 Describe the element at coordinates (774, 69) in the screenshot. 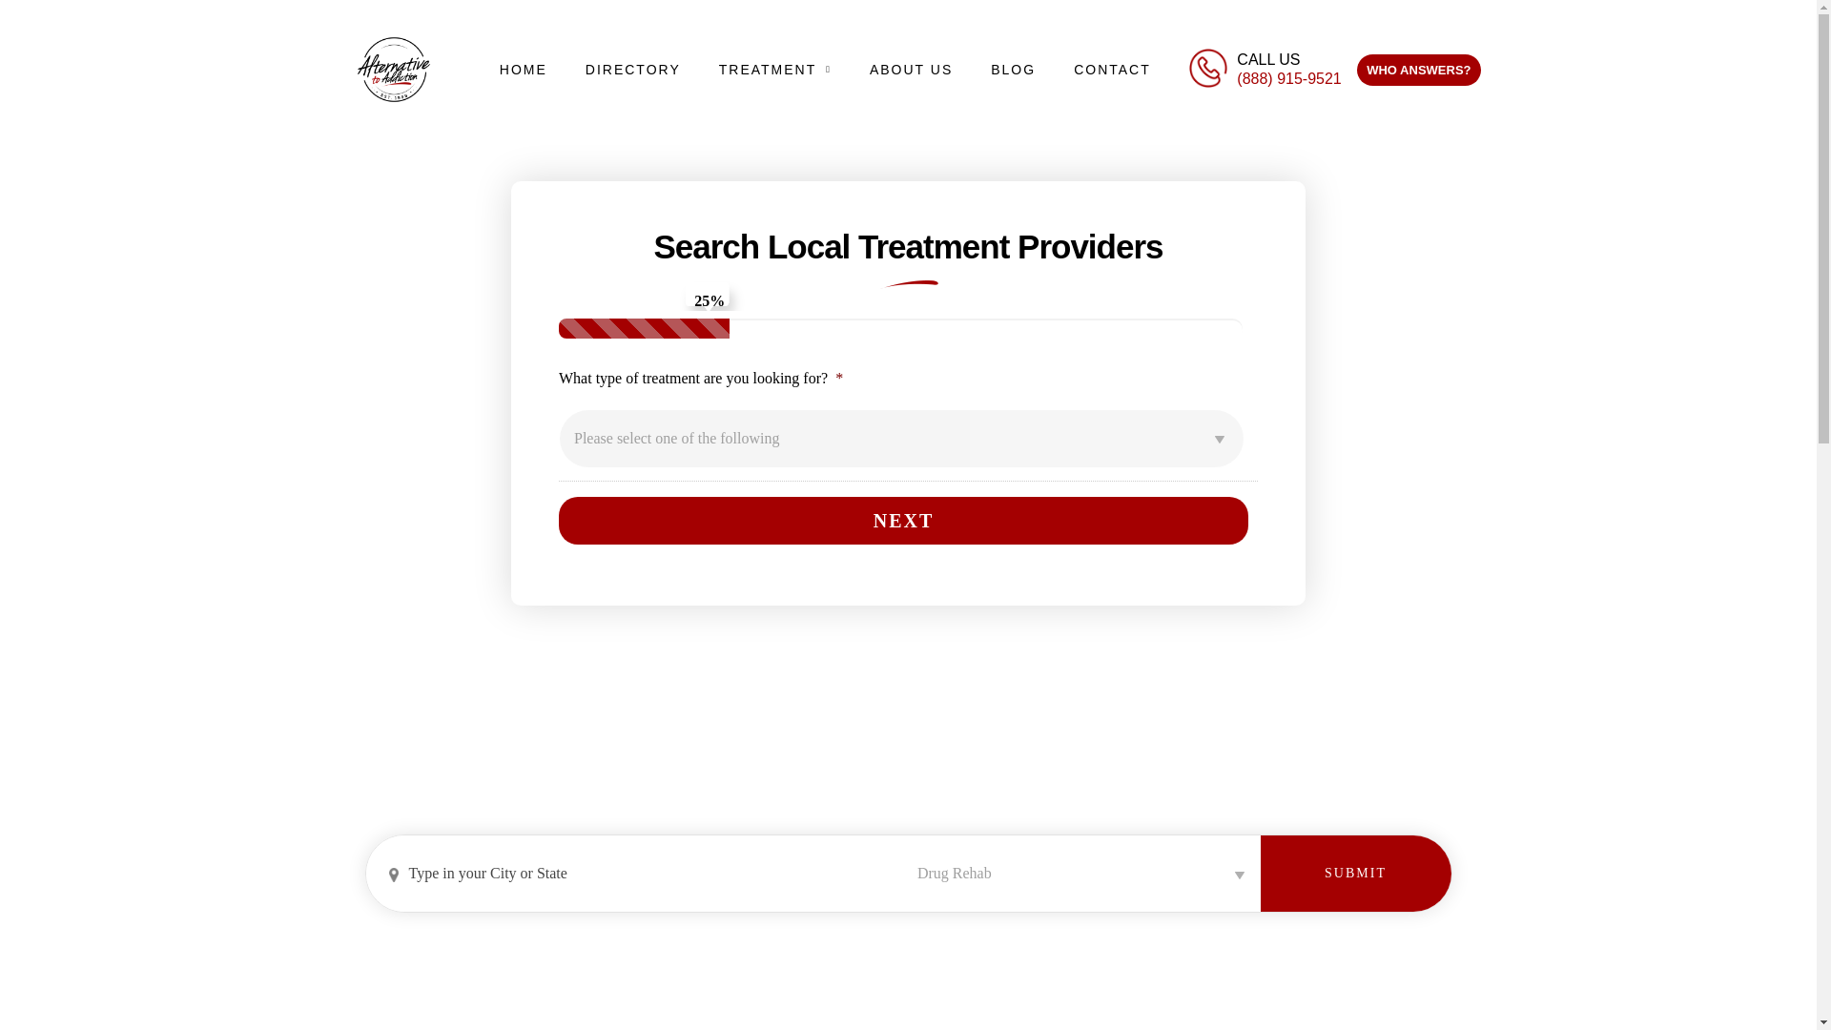

I see `TREATMENT` at that location.